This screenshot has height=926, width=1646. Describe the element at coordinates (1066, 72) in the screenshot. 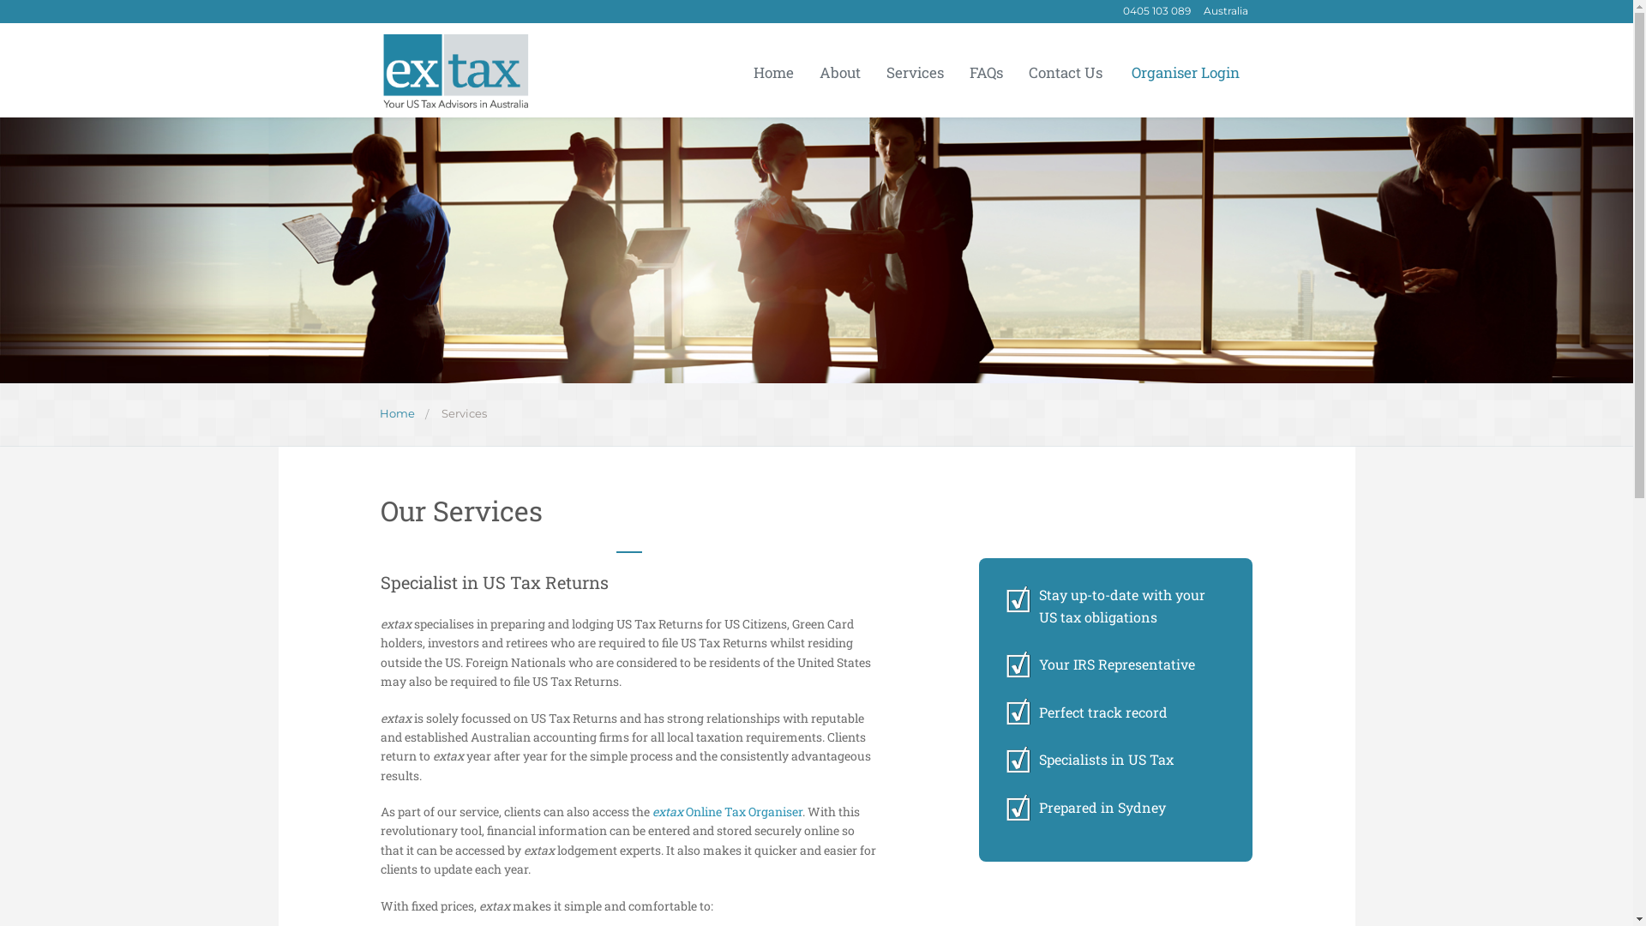

I see `Contact Us` at that location.